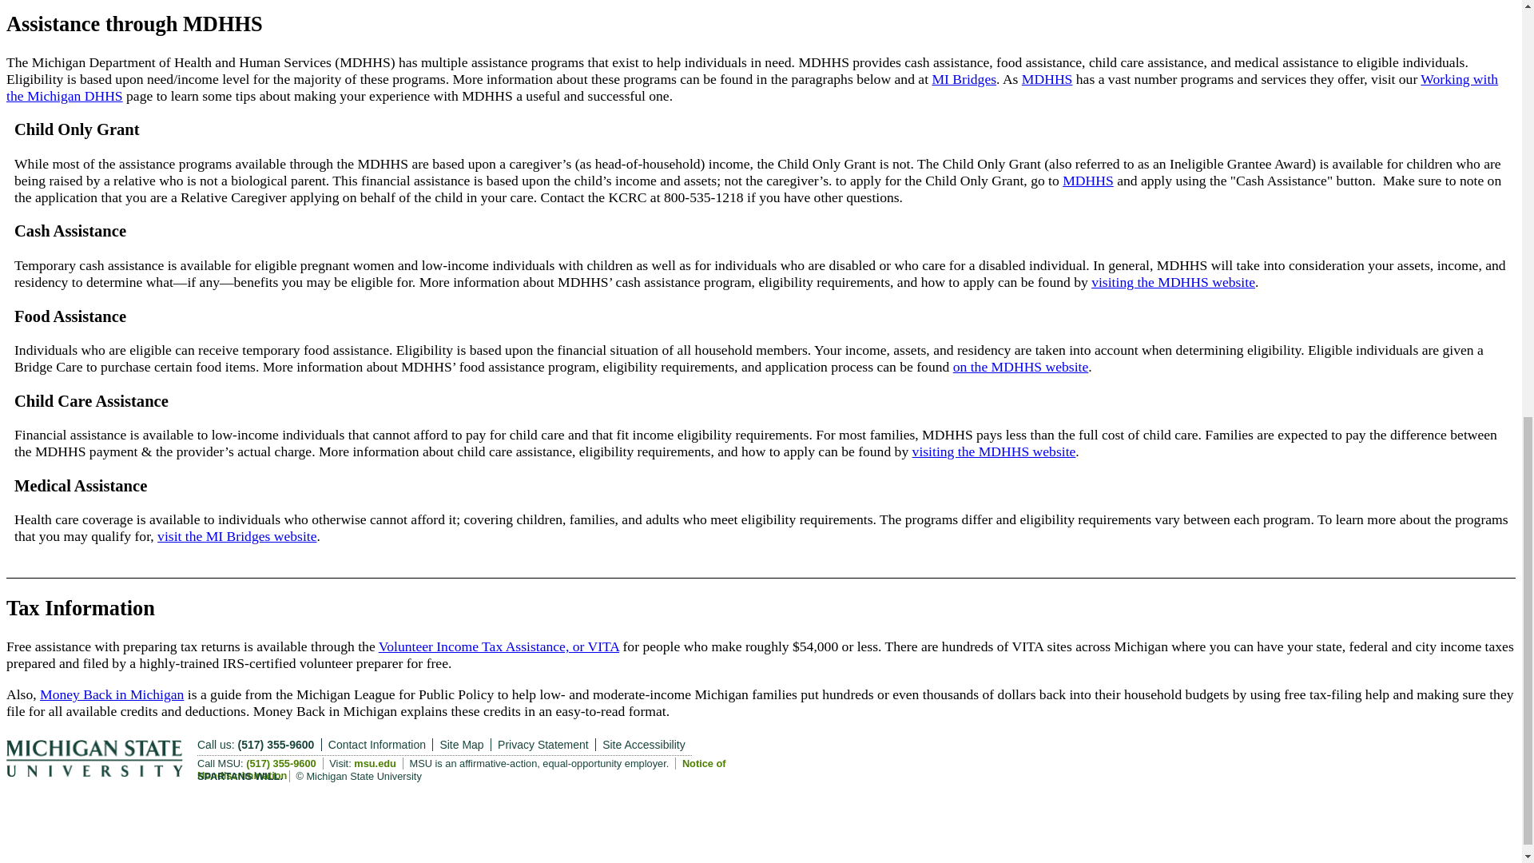 This screenshot has width=1534, height=863. What do you see at coordinates (1021, 366) in the screenshot?
I see `on the MDHHS website` at bounding box center [1021, 366].